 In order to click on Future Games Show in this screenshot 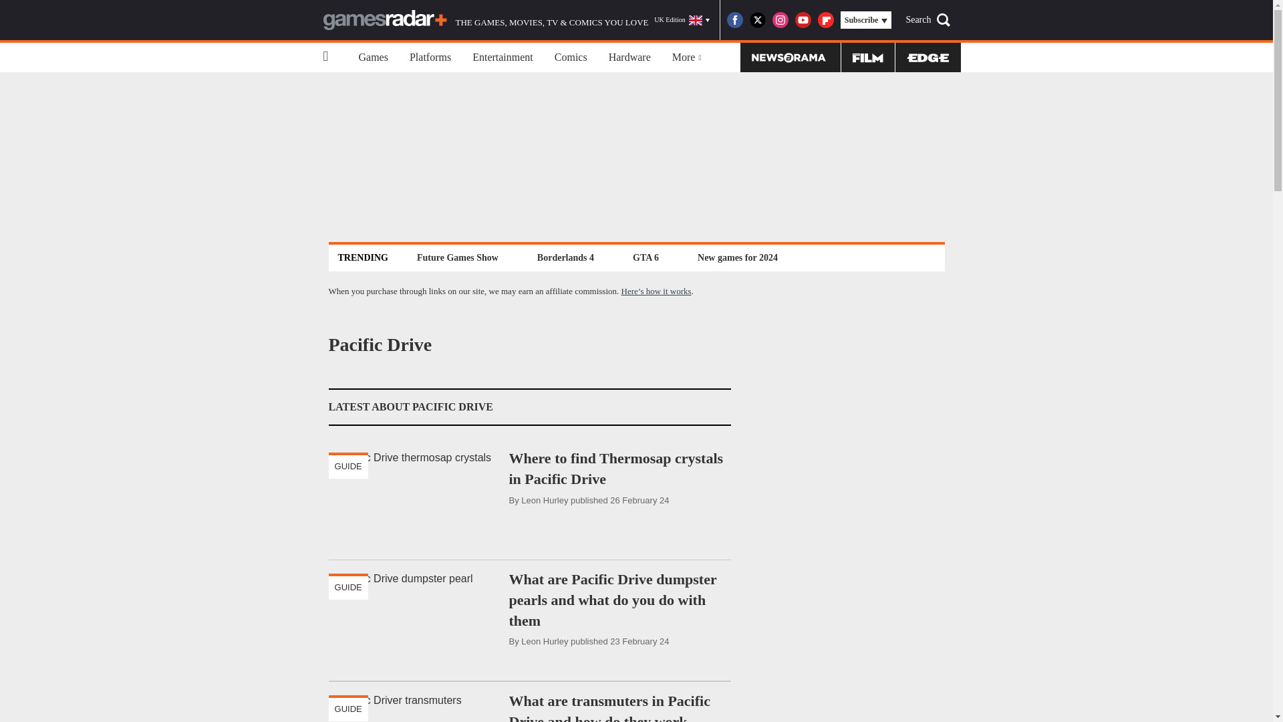, I will do `click(457, 257)`.